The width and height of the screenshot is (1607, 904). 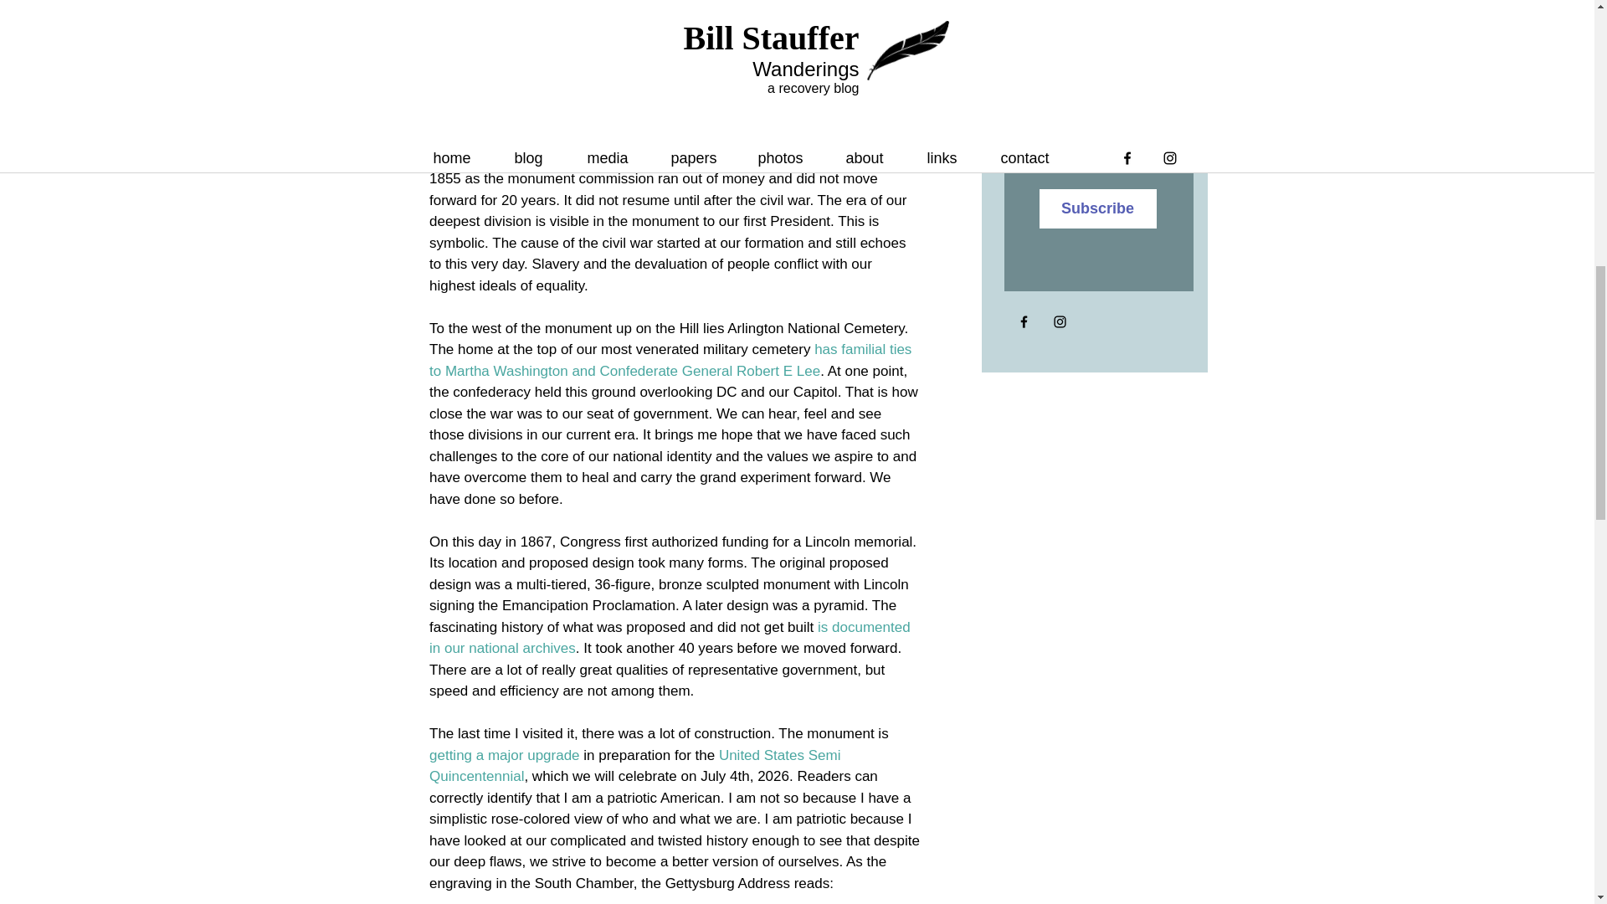 I want to click on  are made from two different colors, so click(x=670, y=146).